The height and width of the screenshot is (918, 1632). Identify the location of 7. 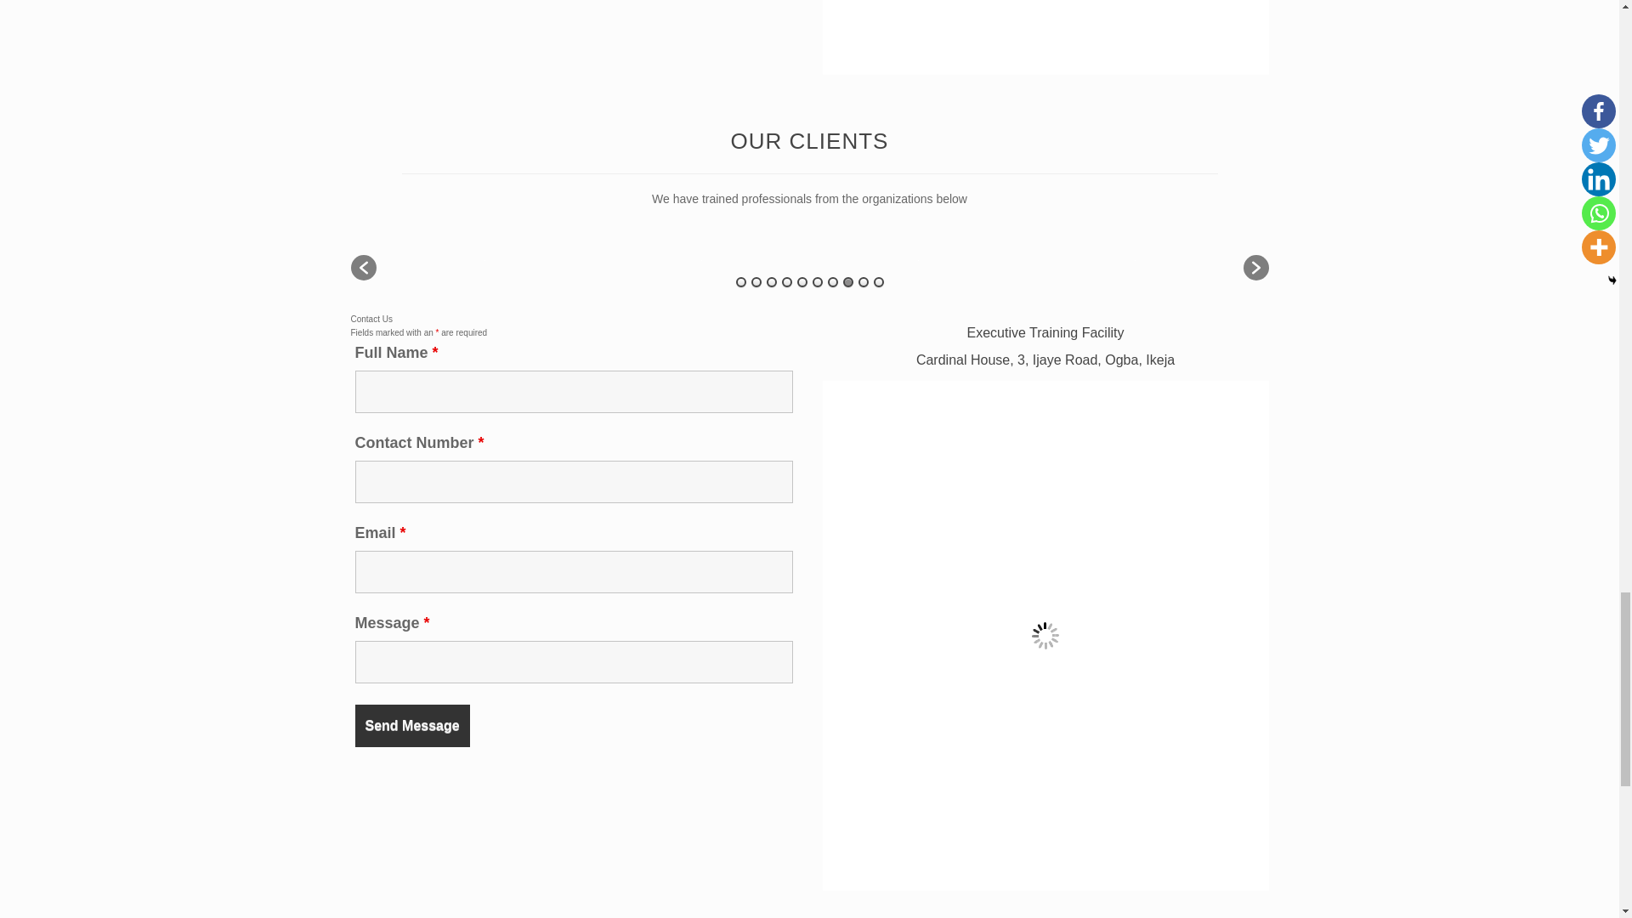
(833, 282).